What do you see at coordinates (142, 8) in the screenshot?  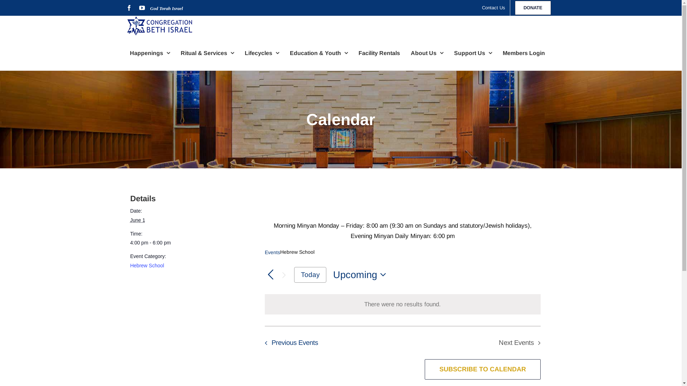 I see `YouTube` at bounding box center [142, 8].